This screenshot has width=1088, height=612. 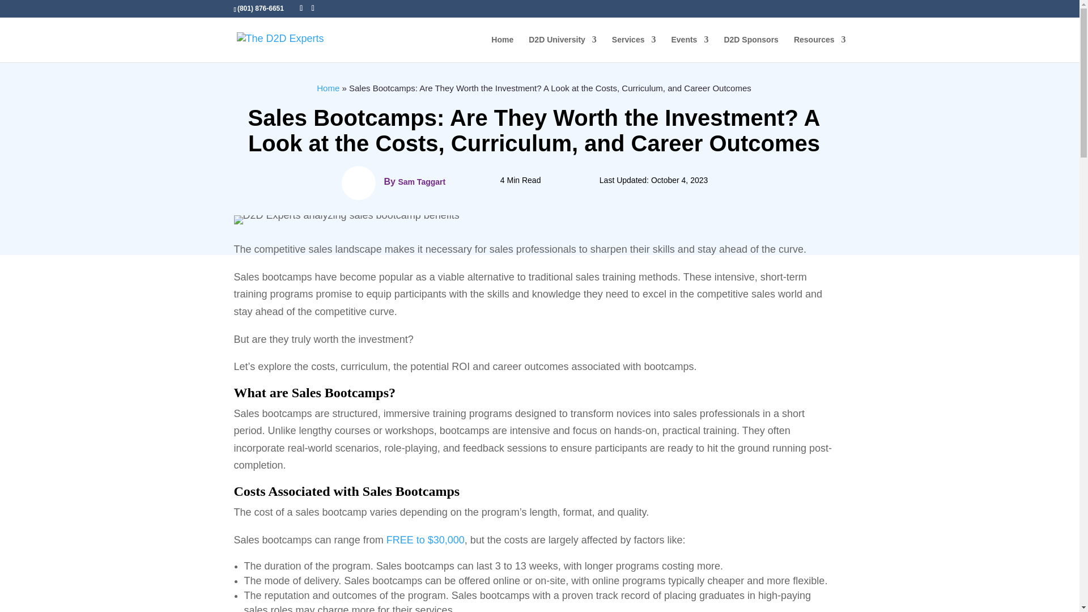 I want to click on D2D University, so click(x=562, y=49).